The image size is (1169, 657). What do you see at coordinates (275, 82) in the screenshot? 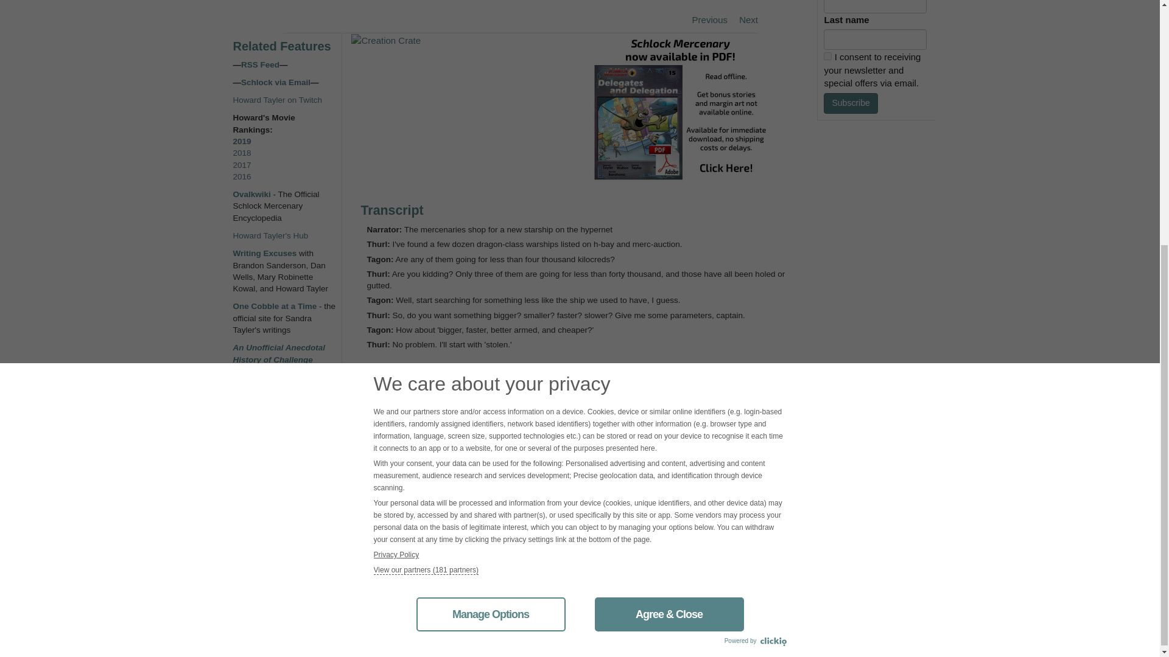
I see `Schlock via Email` at bounding box center [275, 82].